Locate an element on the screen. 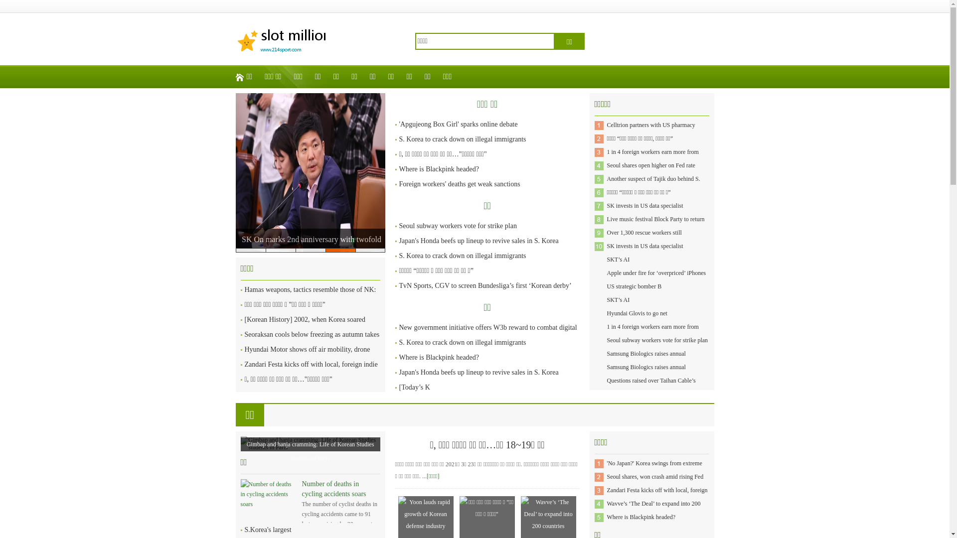  US strategic bomber B is located at coordinates (635, 286).